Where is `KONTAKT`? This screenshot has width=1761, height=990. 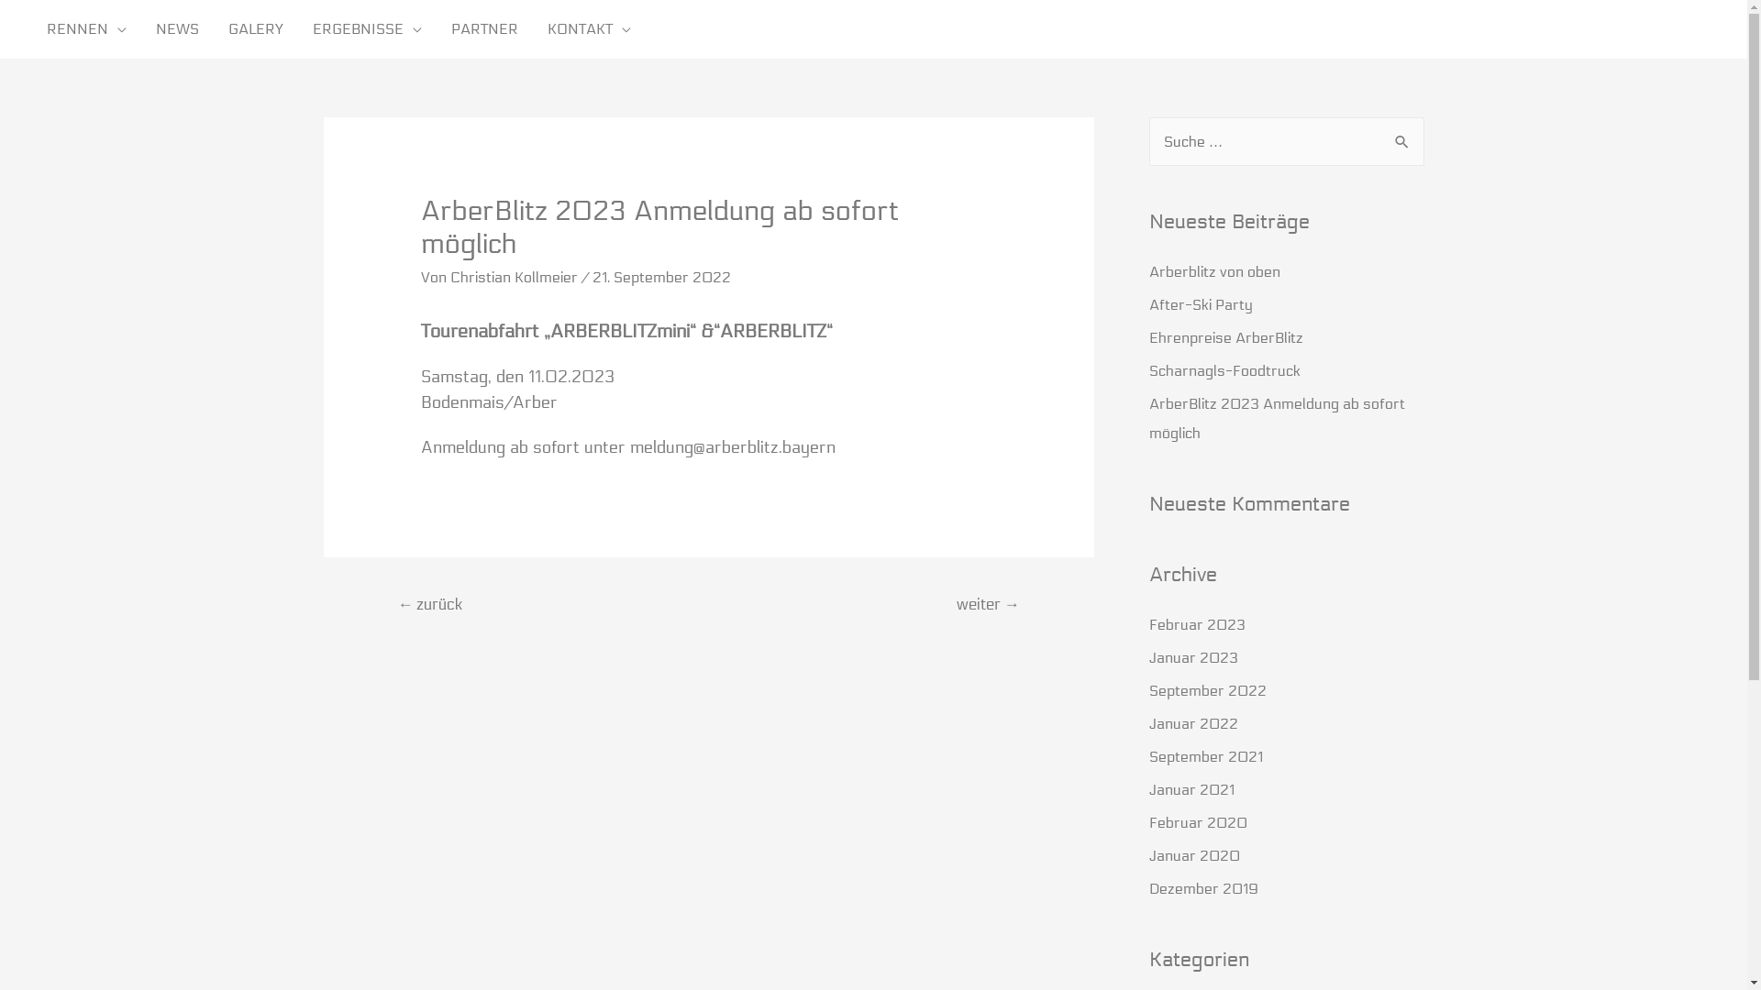 KONTAKT is located at coordinates (589, 29).